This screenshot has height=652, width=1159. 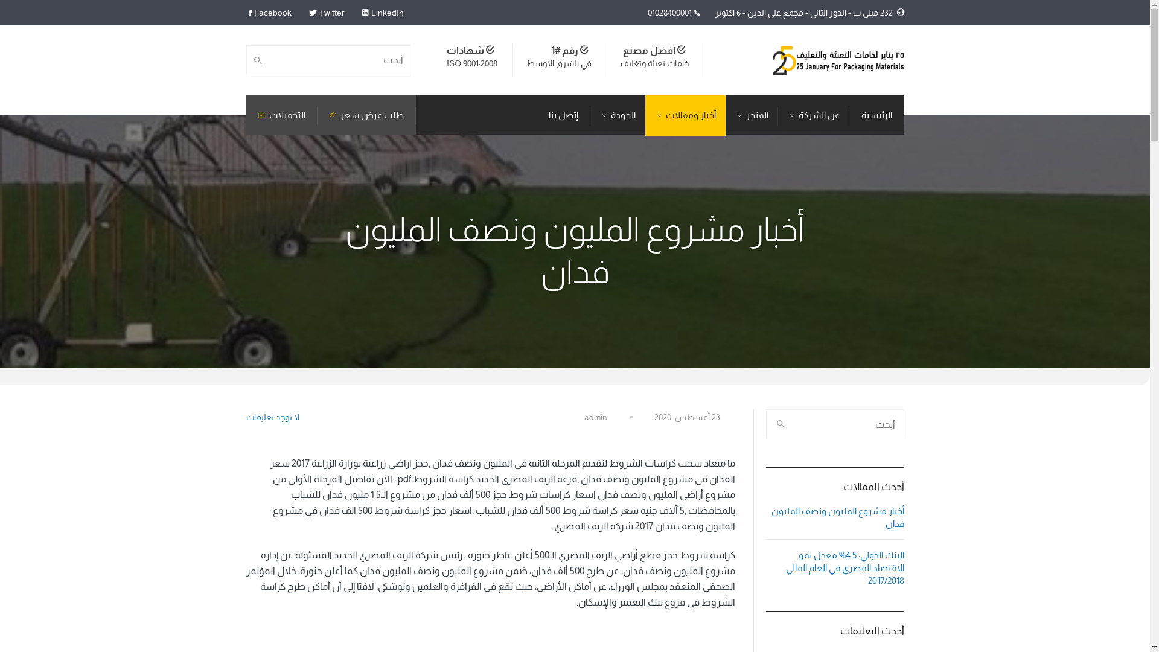 I want to click on Facebook, so click(x=272, y=13).